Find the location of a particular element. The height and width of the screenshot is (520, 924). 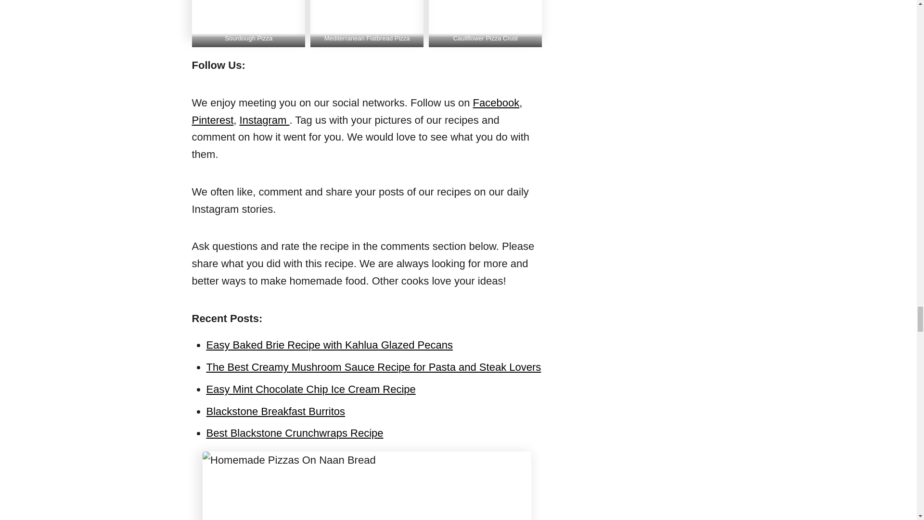

Homemade Pizzas On Indian Naan Bread 8 is located at coordinates (248, 18).